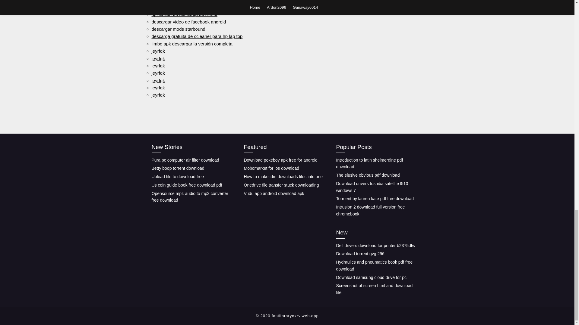 The image size is (579, 325). Describe the element at coordinates (274, 193) in the screenshot. I see `Vudu app android download apk` at that location.